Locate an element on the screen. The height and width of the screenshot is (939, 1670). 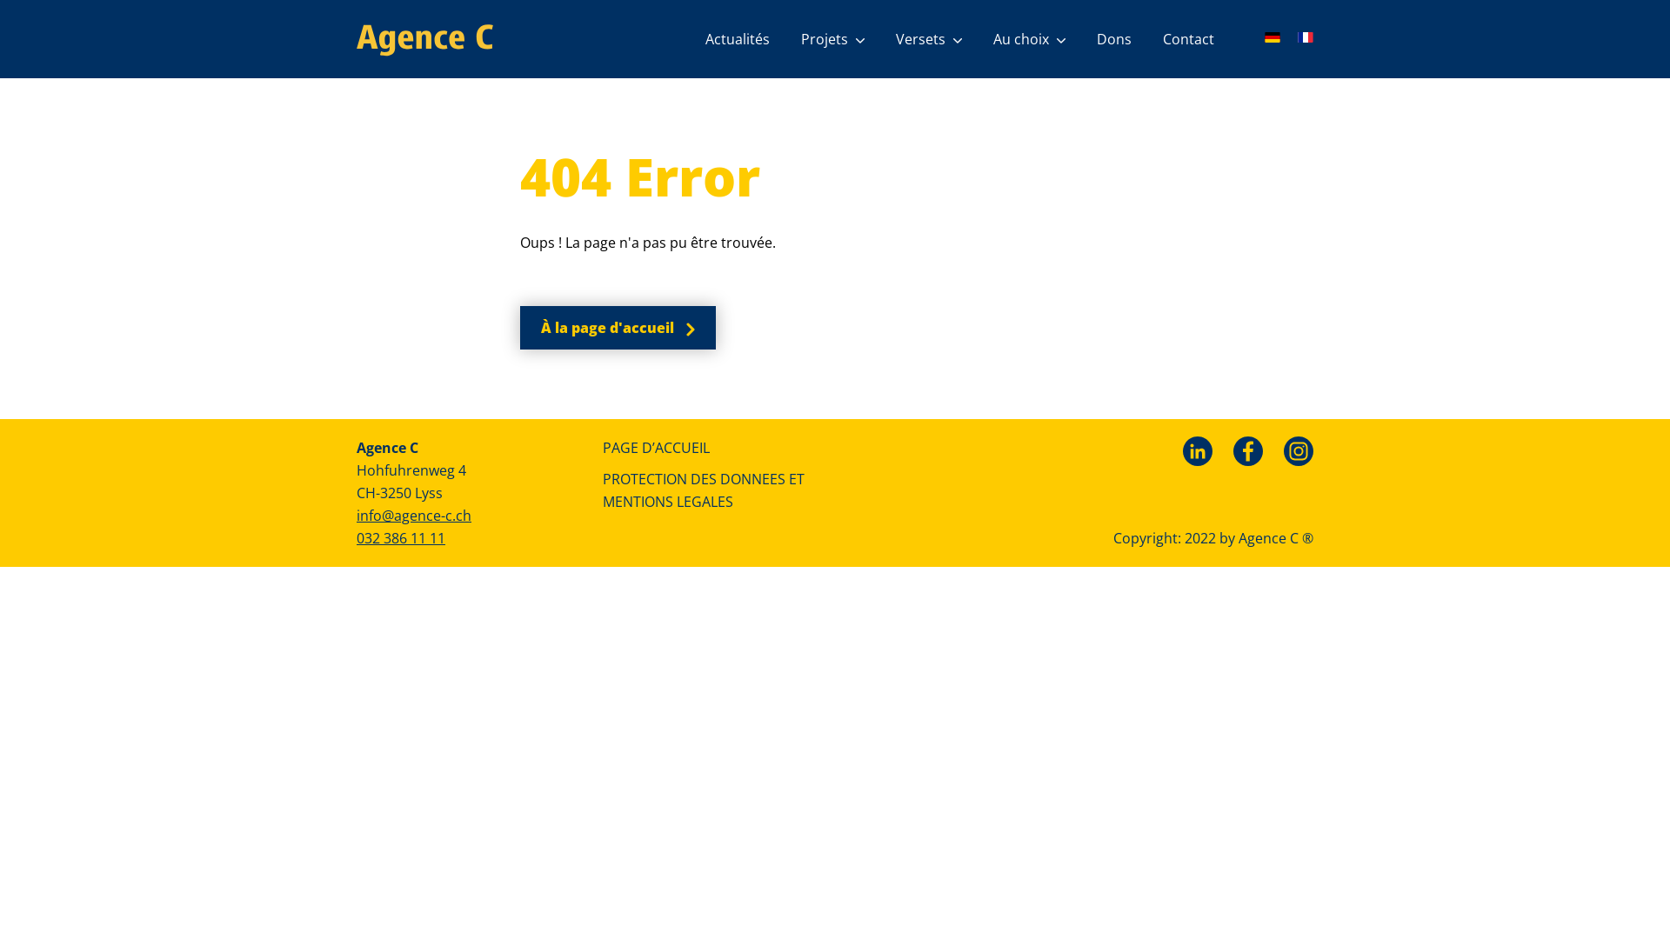
Au choix is located at coordinates (1030, 39).